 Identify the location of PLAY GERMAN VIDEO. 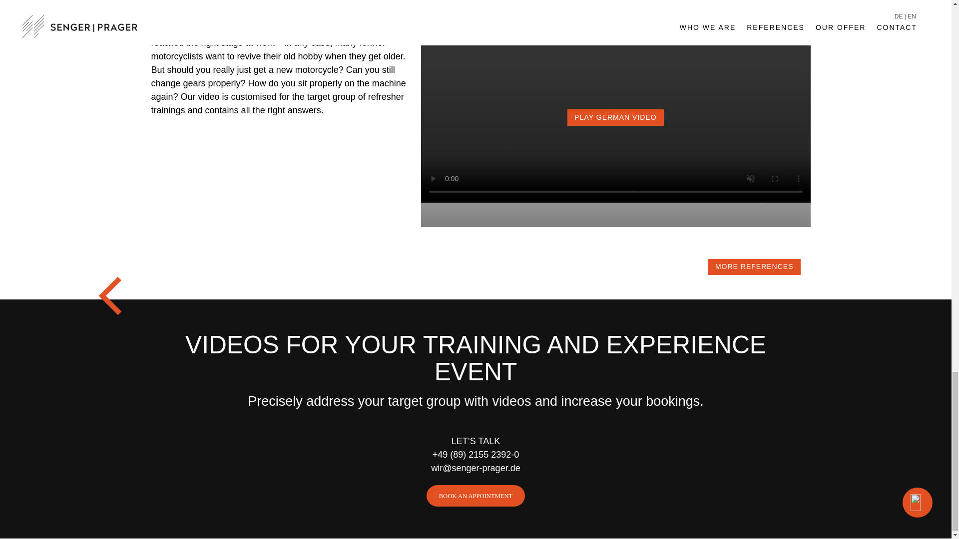
(615, 200).